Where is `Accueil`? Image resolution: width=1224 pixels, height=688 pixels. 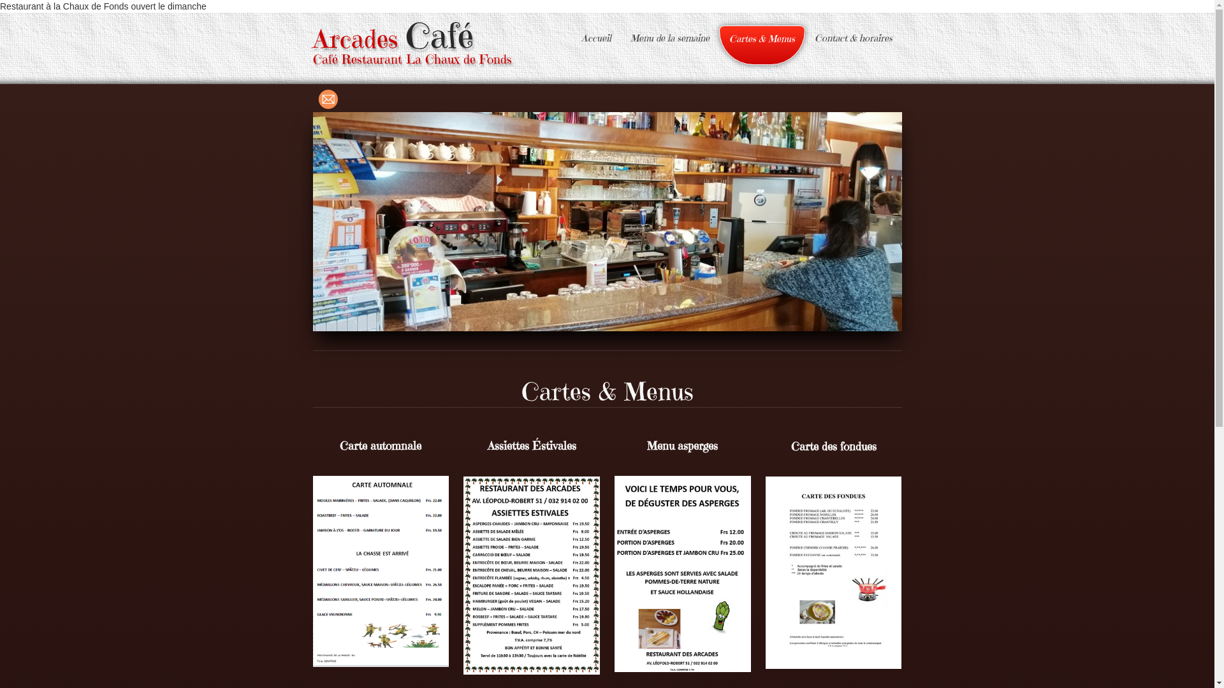
Accueil is located at coordinates (595, 38).